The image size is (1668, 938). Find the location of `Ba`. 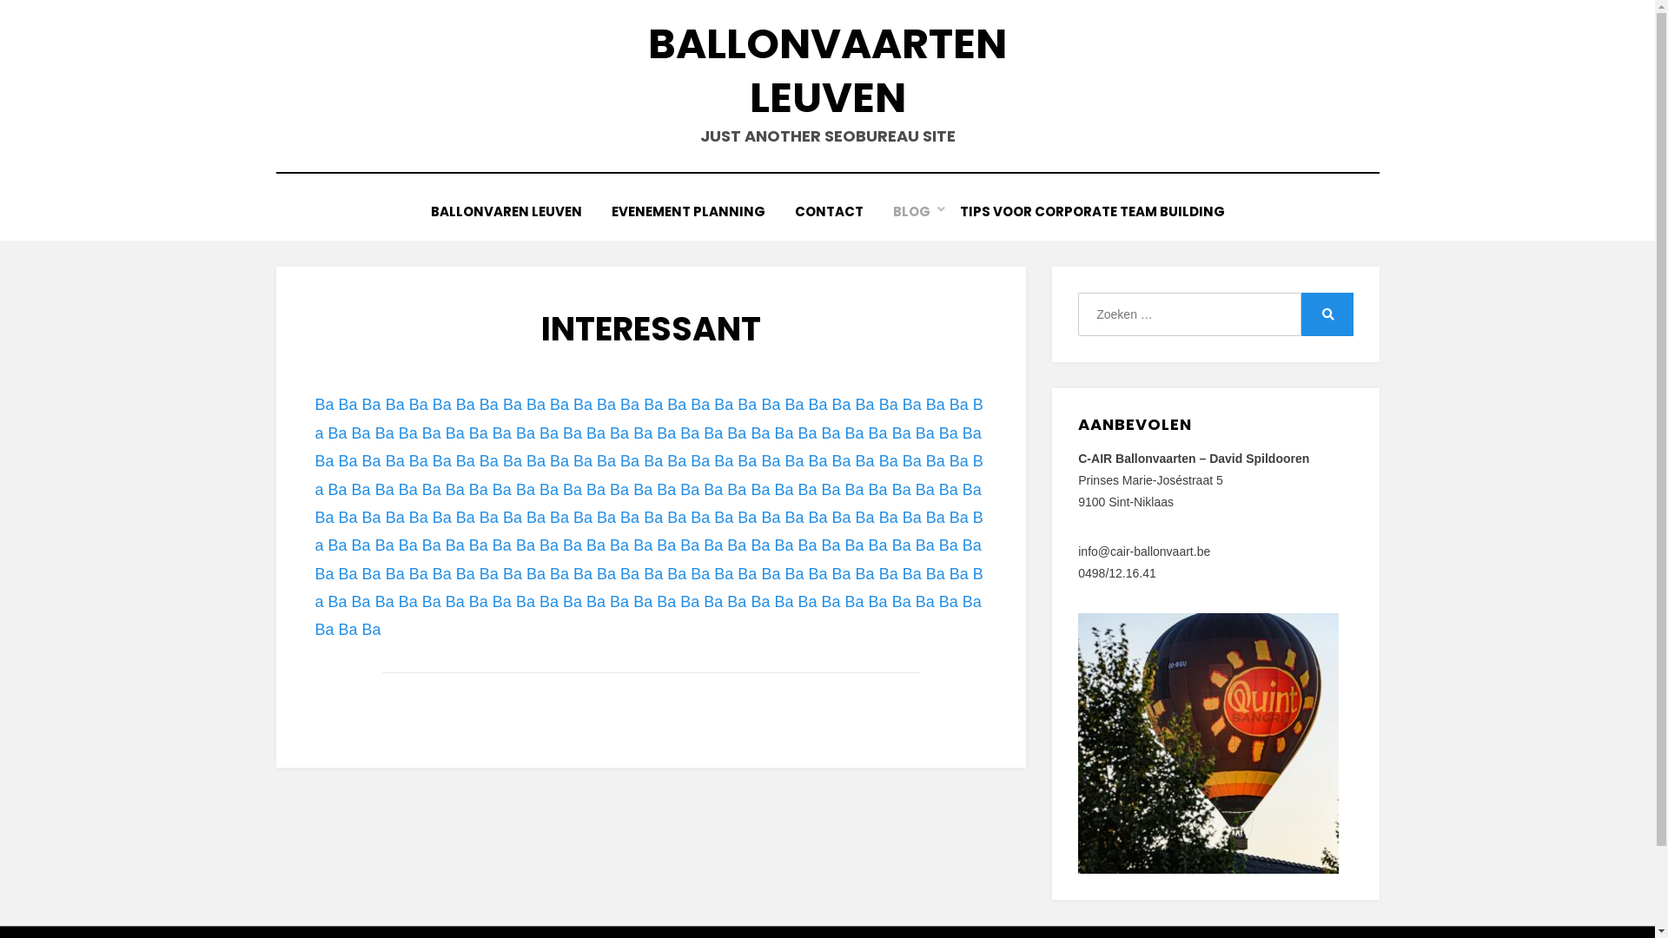

Ba is located at coordinates (972, 433).